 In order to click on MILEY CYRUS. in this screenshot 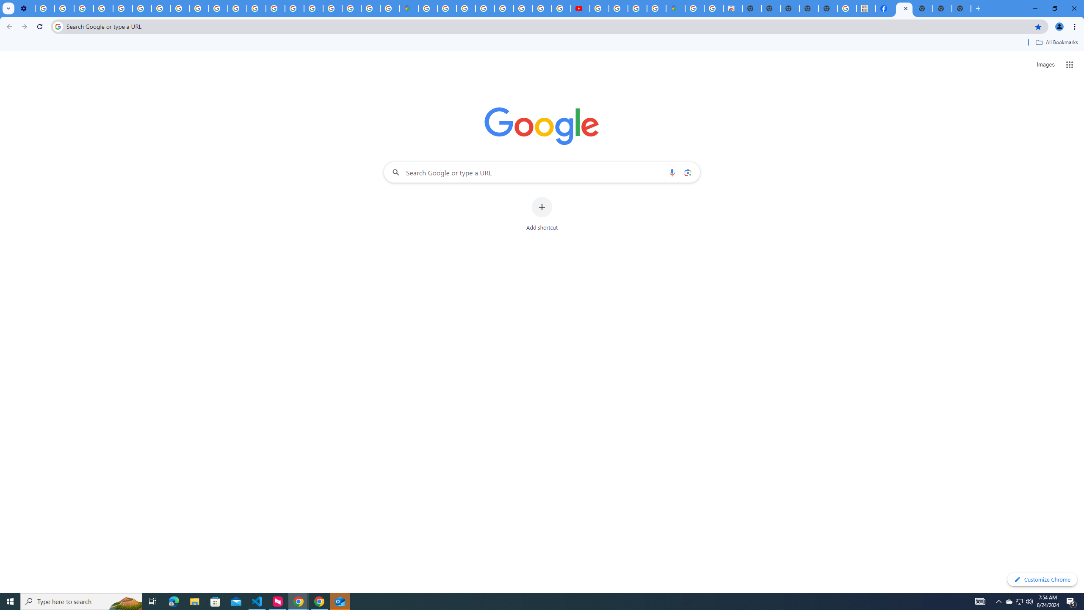, I will do `click(866, 8)`.